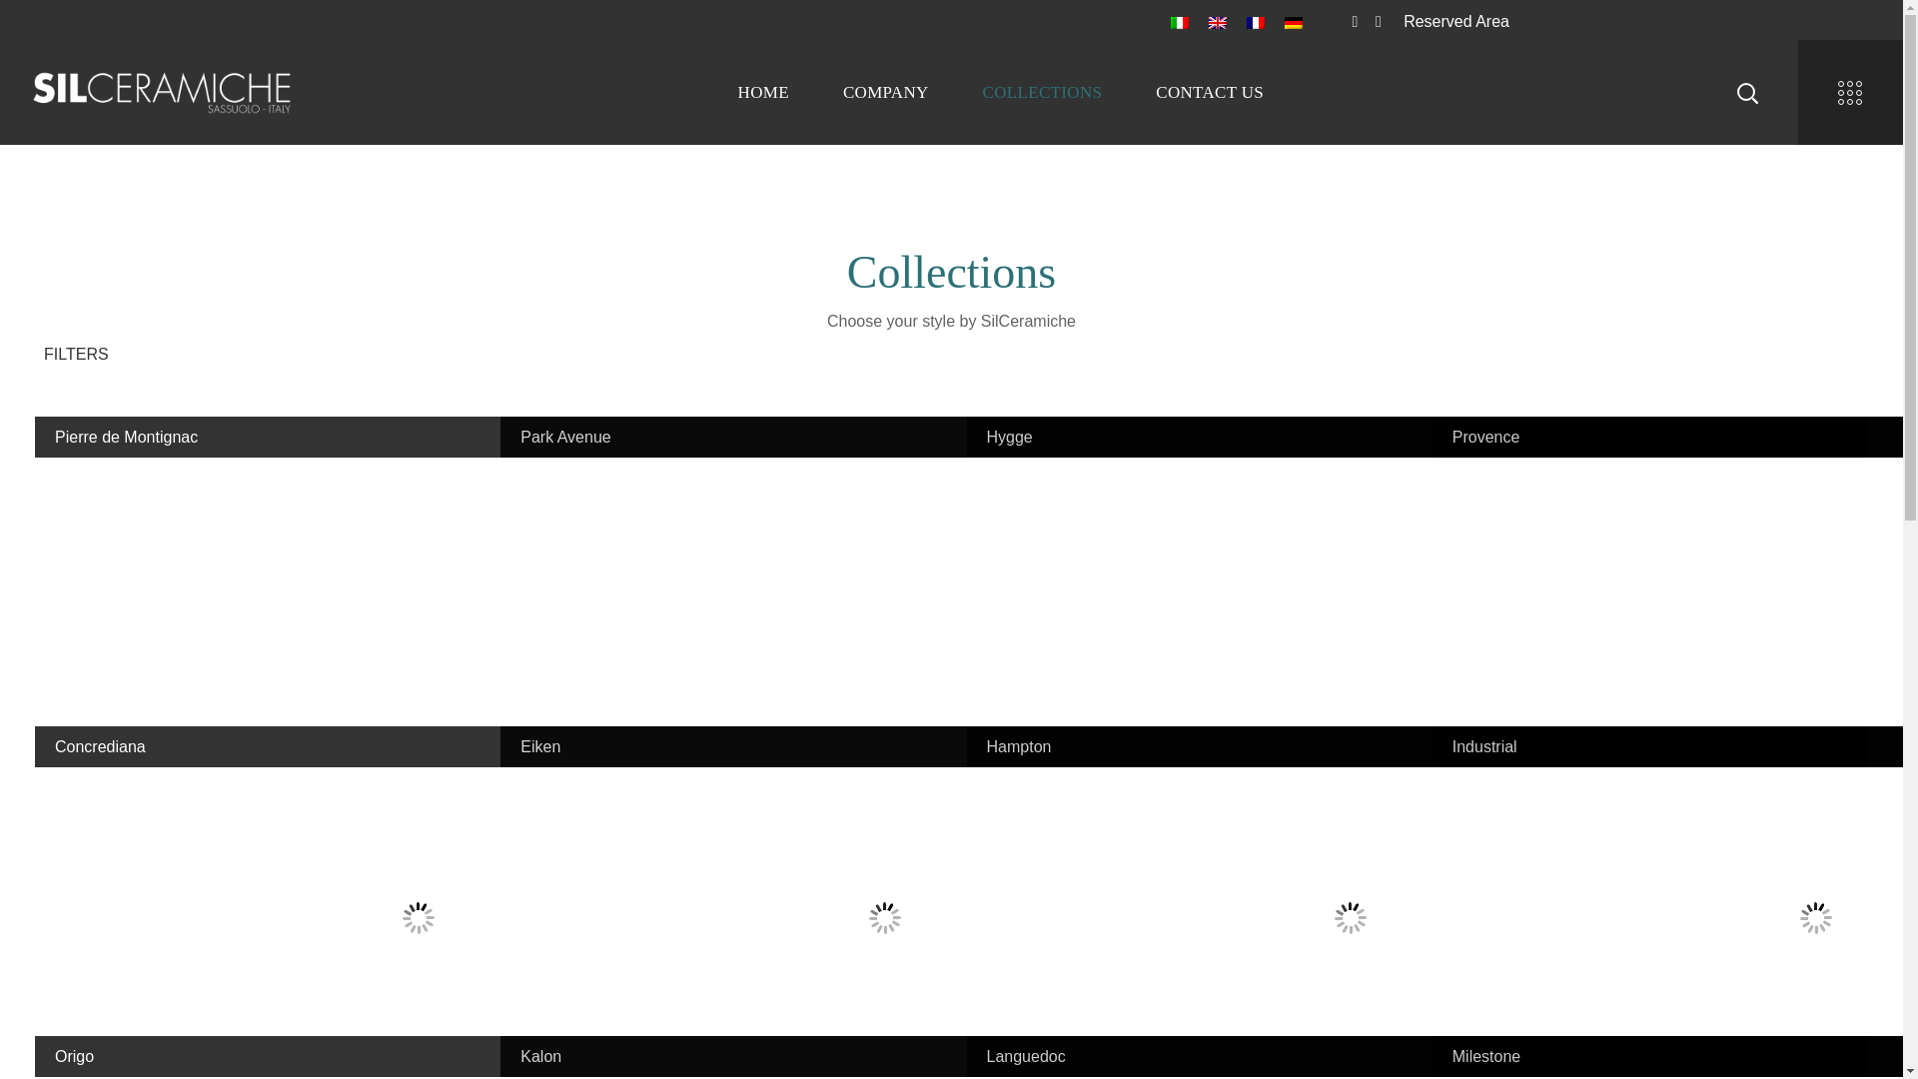 This screenshot has height=1079, width=1918. What do you see at coordinates (885, 92) in the screenshot?
I see `COMPANY` at bounding box center [885, 92].